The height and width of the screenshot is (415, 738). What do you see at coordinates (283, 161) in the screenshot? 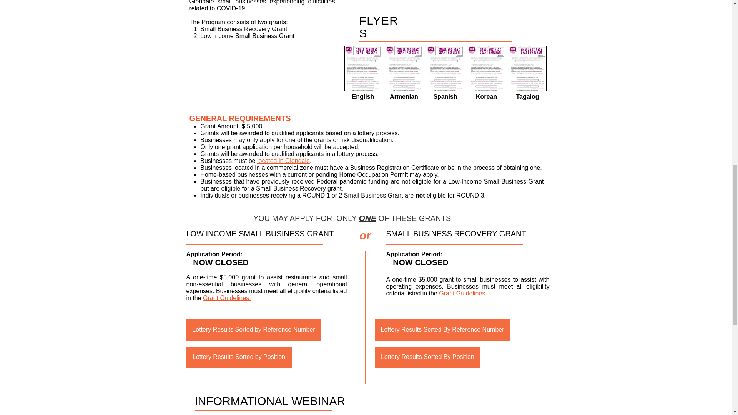
I see `located in Glendale` at bounding box center [283, 161].